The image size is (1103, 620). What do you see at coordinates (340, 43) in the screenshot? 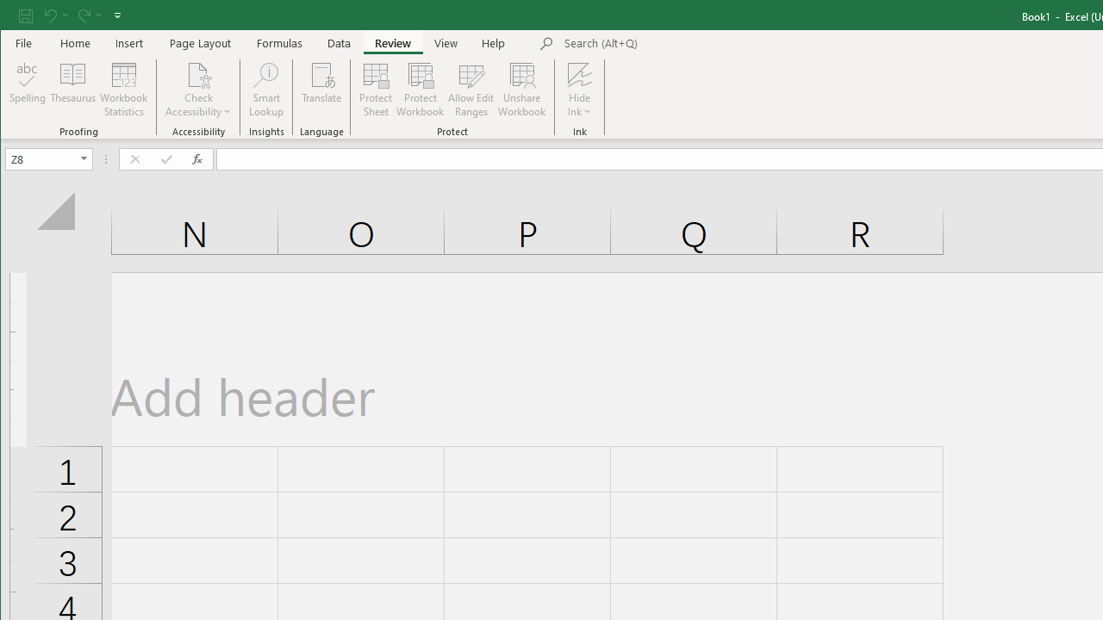
I see `Data` at bounding box center [340, 43].